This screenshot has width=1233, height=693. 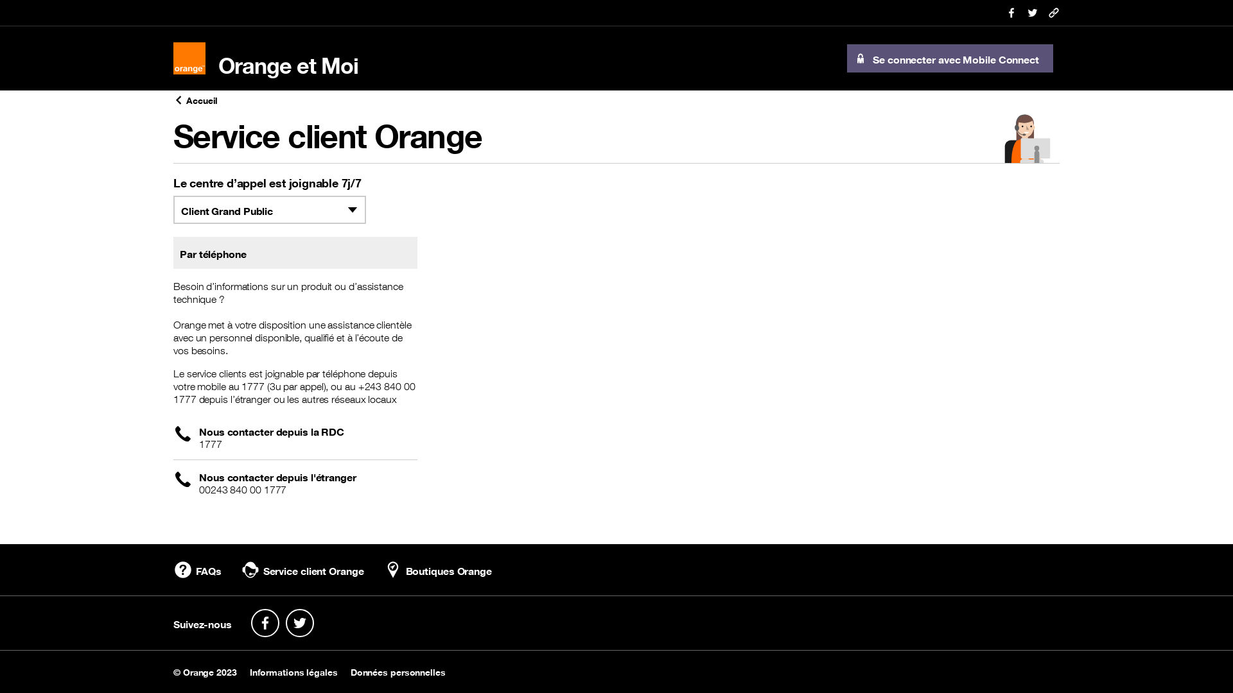 I want to click on Service client Orange, so click(x=304, y=570).